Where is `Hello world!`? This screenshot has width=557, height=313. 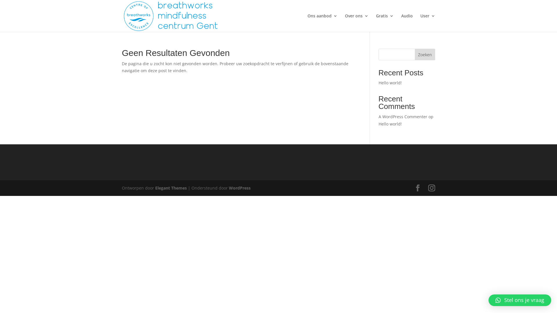 Hello world! is located at coordinates (390, 83).